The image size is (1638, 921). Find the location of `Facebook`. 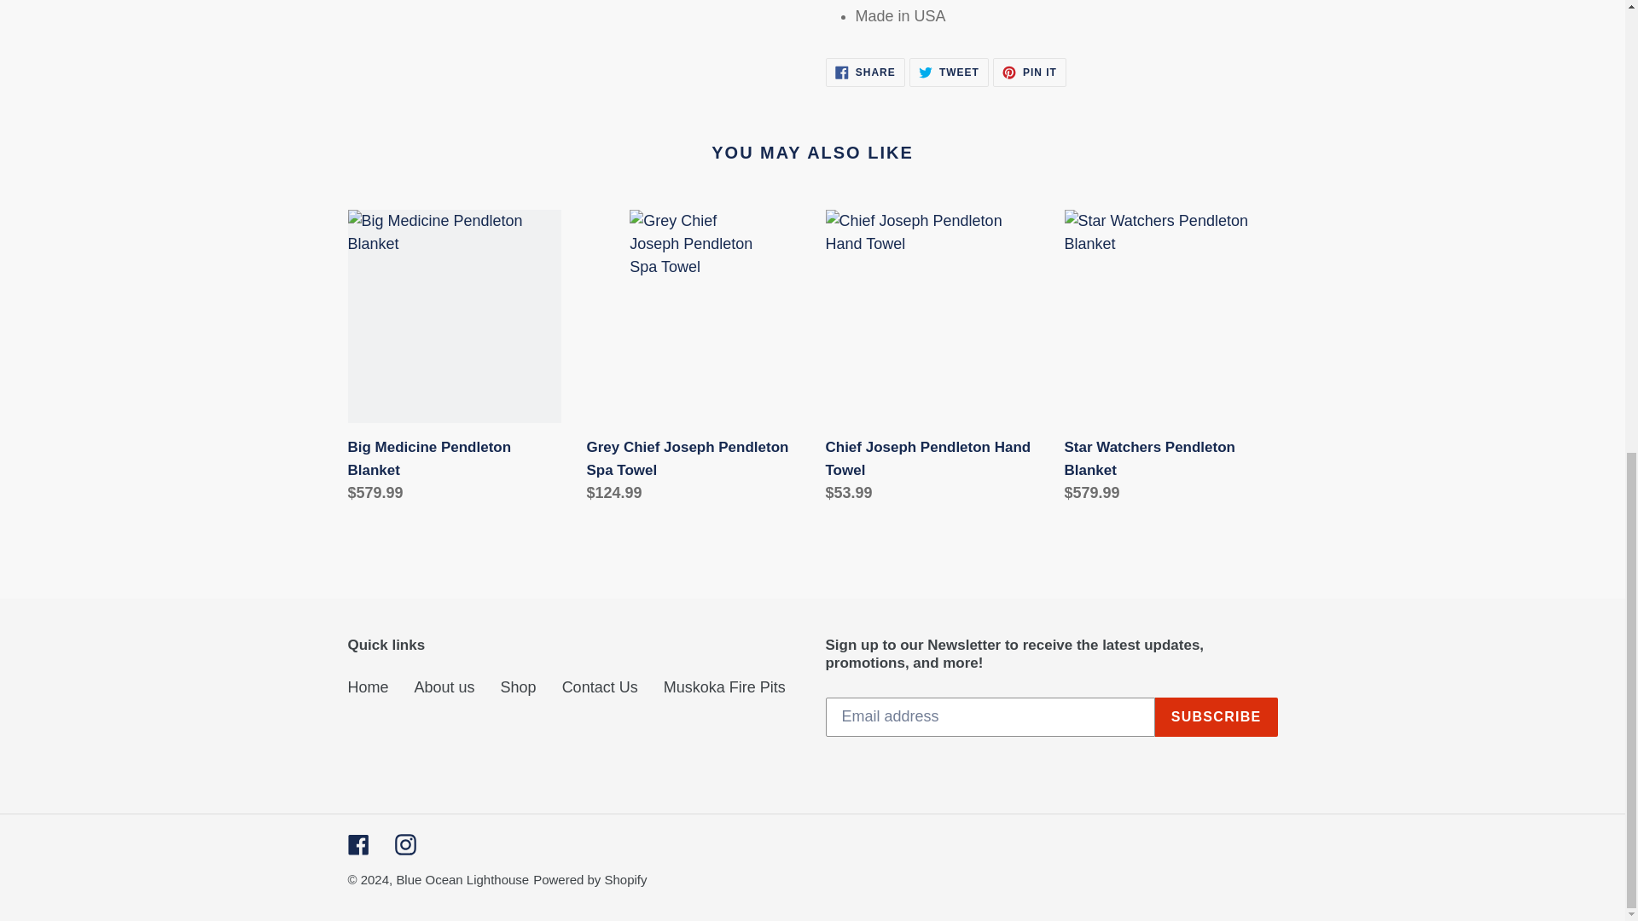

Facebook is located at coordinates (1216, 716).